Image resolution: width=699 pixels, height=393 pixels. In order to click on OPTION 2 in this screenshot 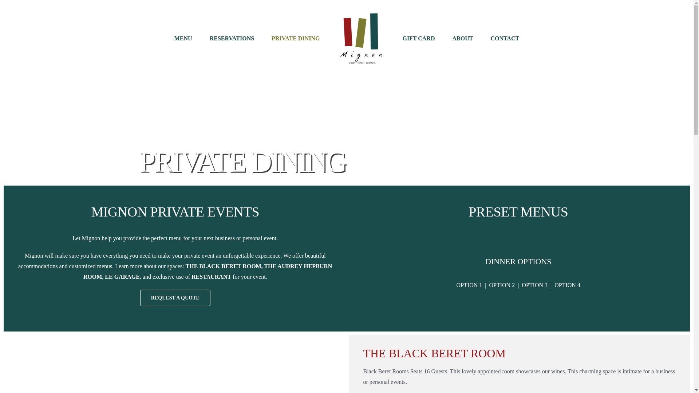, I will do `click(502, 285)`.